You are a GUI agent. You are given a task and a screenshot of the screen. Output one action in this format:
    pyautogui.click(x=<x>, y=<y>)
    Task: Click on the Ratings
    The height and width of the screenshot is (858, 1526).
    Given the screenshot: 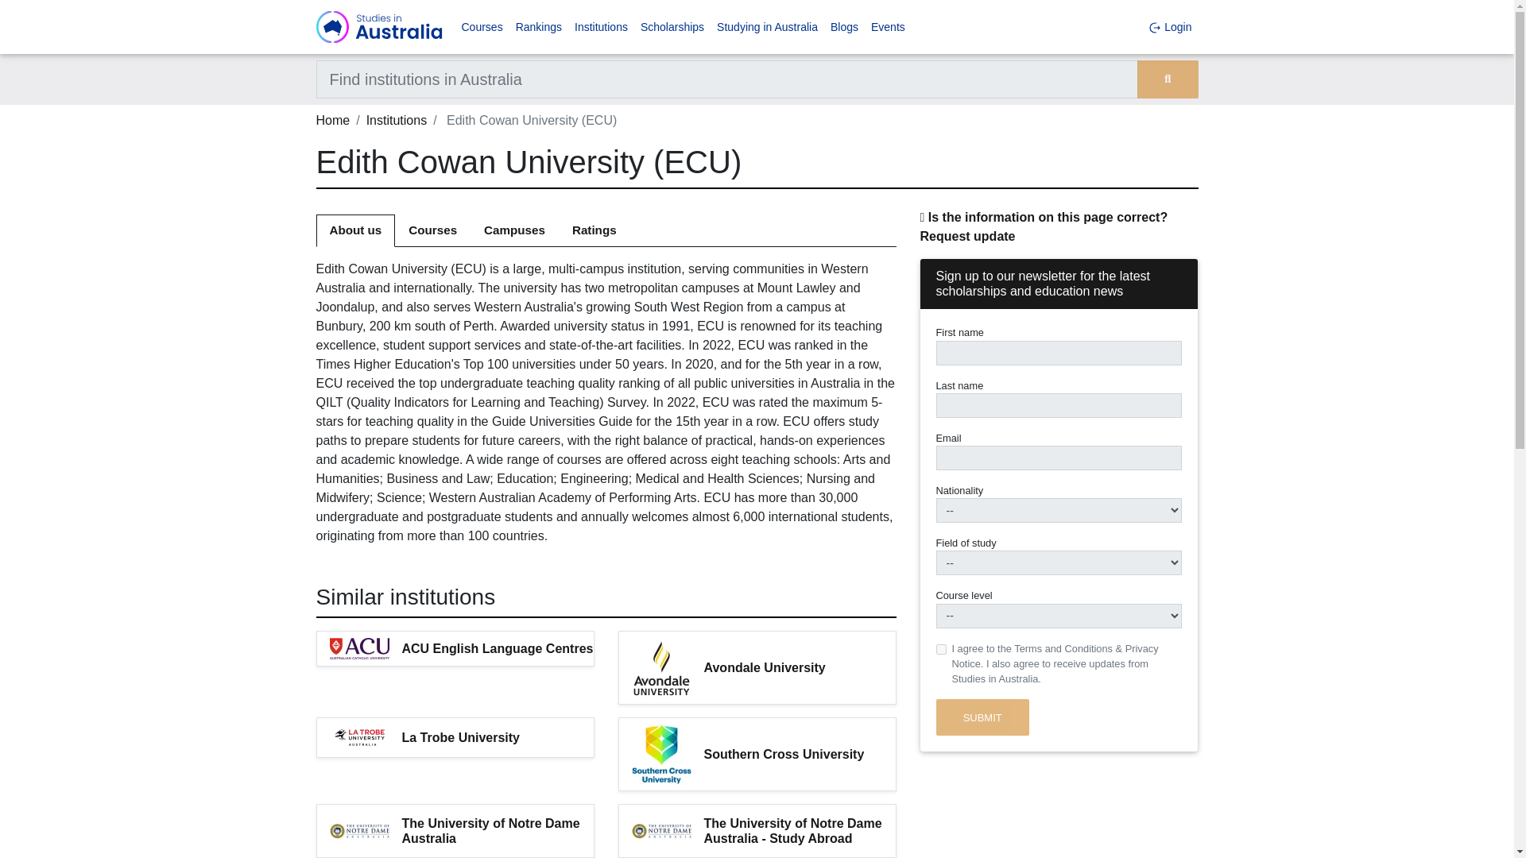 What is the action you would take?
    pyautogui.click(x=594, y=230)
    